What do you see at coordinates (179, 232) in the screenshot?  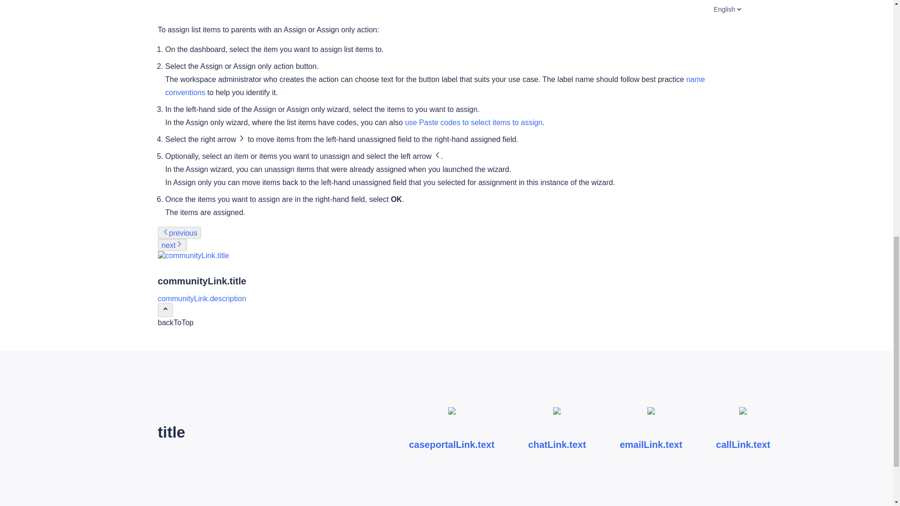 I see `previous` at bounding box center [179, 232].